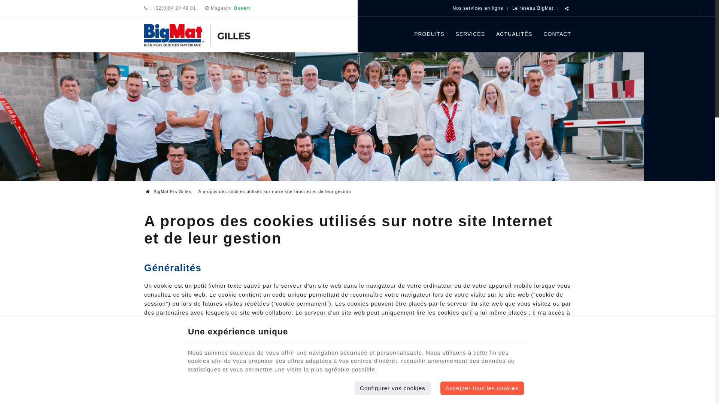  I want to click on PRODUITS, so click(429, 34).